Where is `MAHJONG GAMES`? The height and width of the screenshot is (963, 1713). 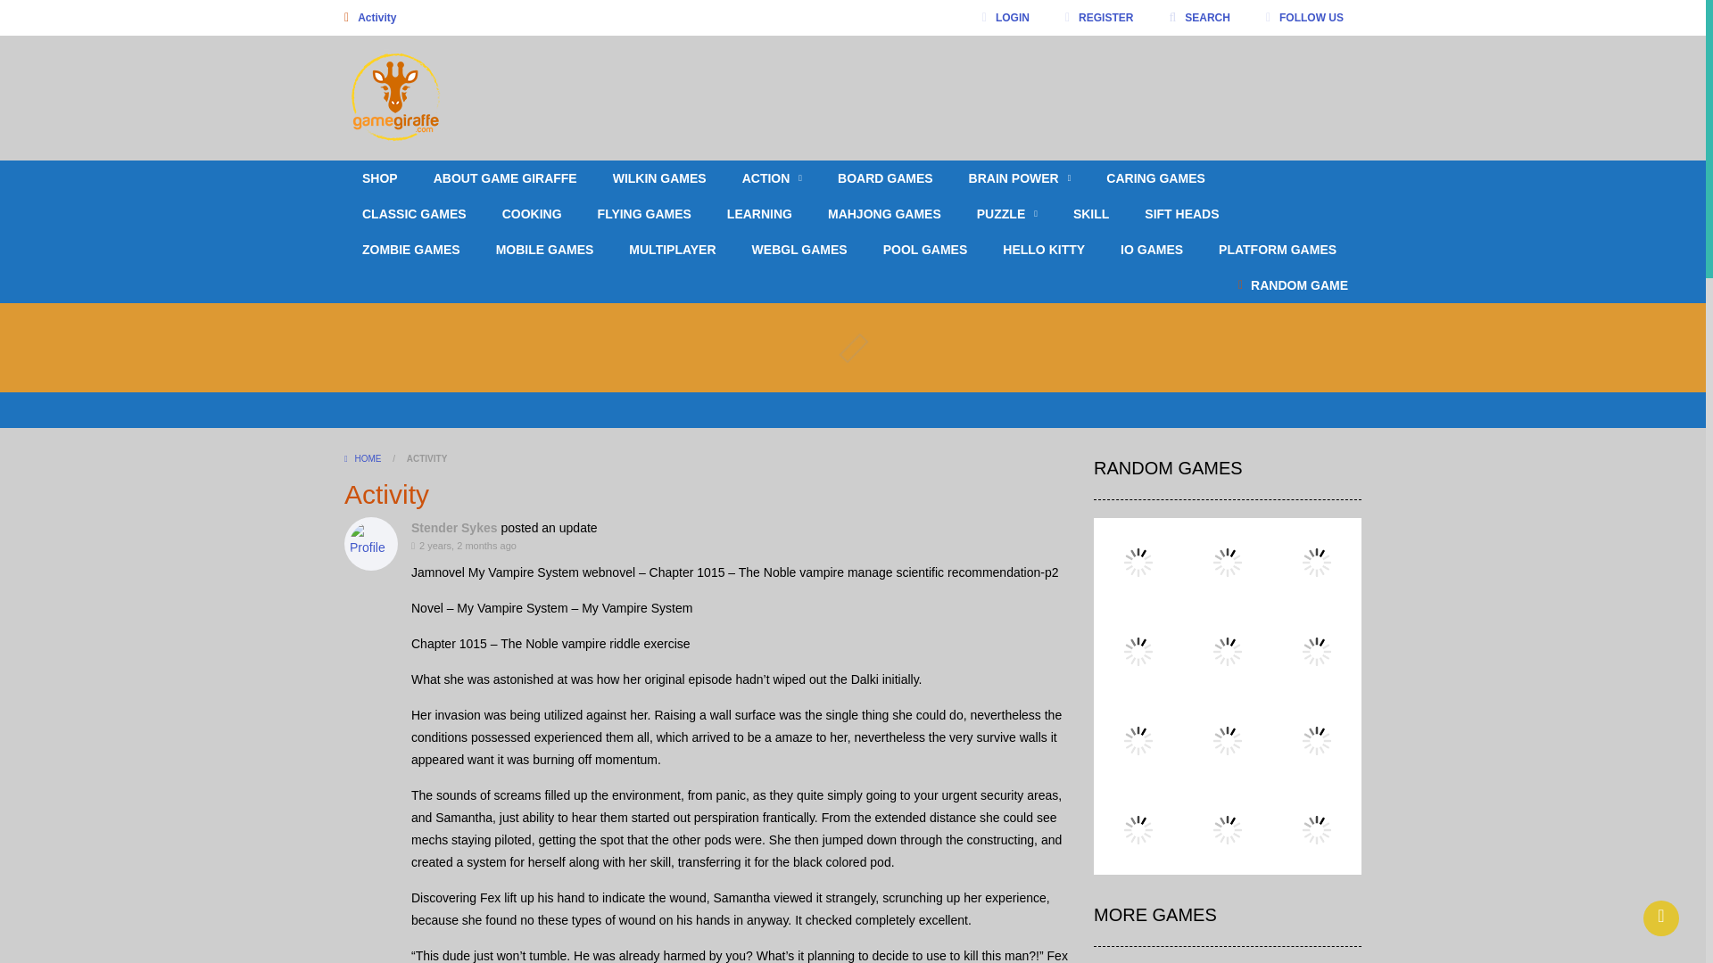 MAHJONG GAMES is located at coordinates (885, 214).